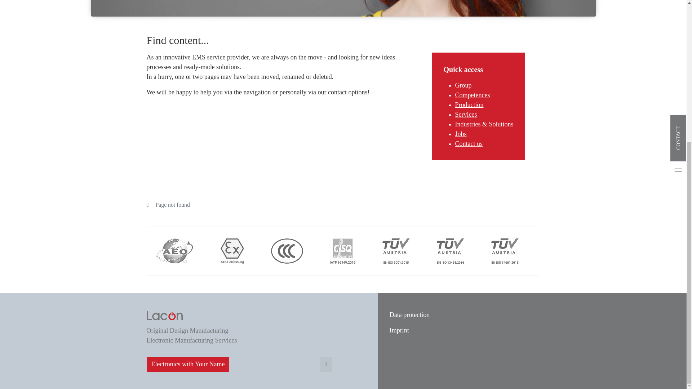 The image size is (692, 389). What do you see at coordinates (469, 143) in the screenshot?
I see `Contact us` at bounding box center [469, 143].